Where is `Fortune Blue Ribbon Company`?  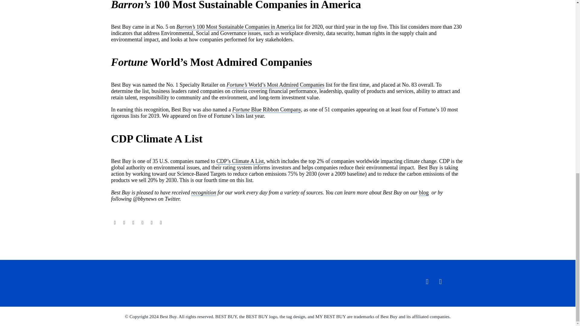 Fortune Blue Ribbon Company is located at coordinates (266, 110).